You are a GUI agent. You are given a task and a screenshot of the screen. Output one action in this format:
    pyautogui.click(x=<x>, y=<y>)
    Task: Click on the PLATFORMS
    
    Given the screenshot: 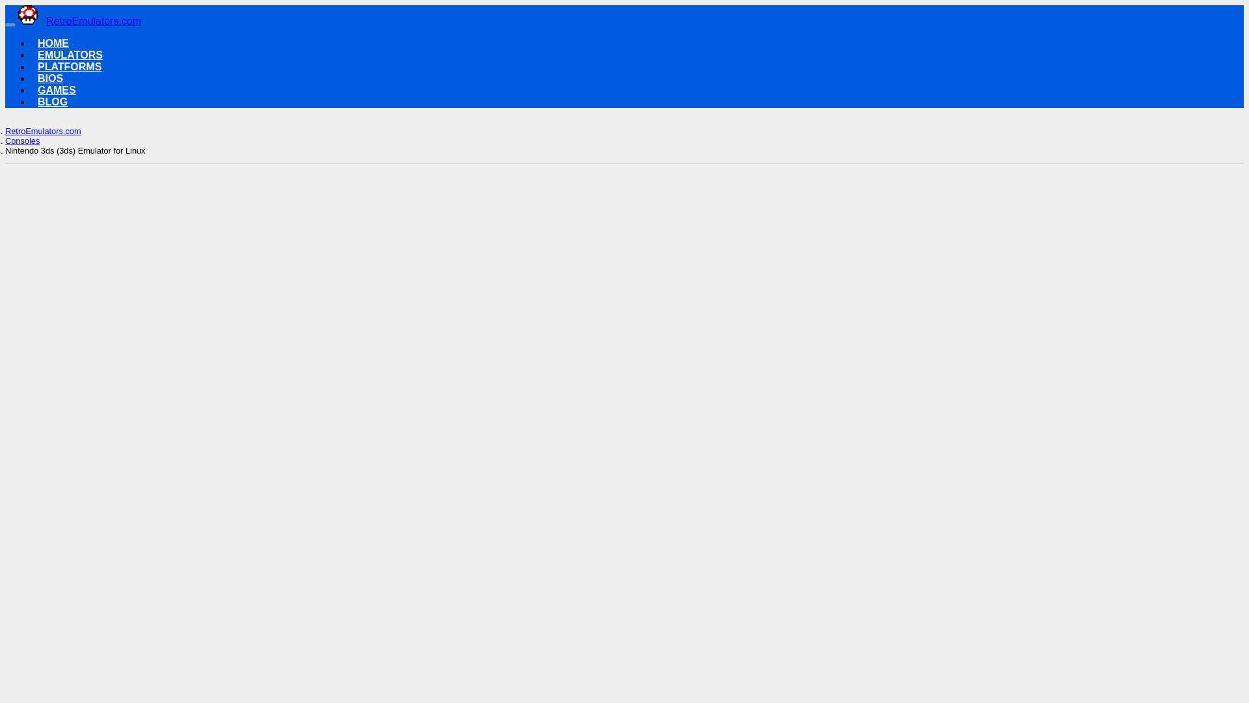 What is the action you would take?
    pyautogui.click(x=69, y=66)
    